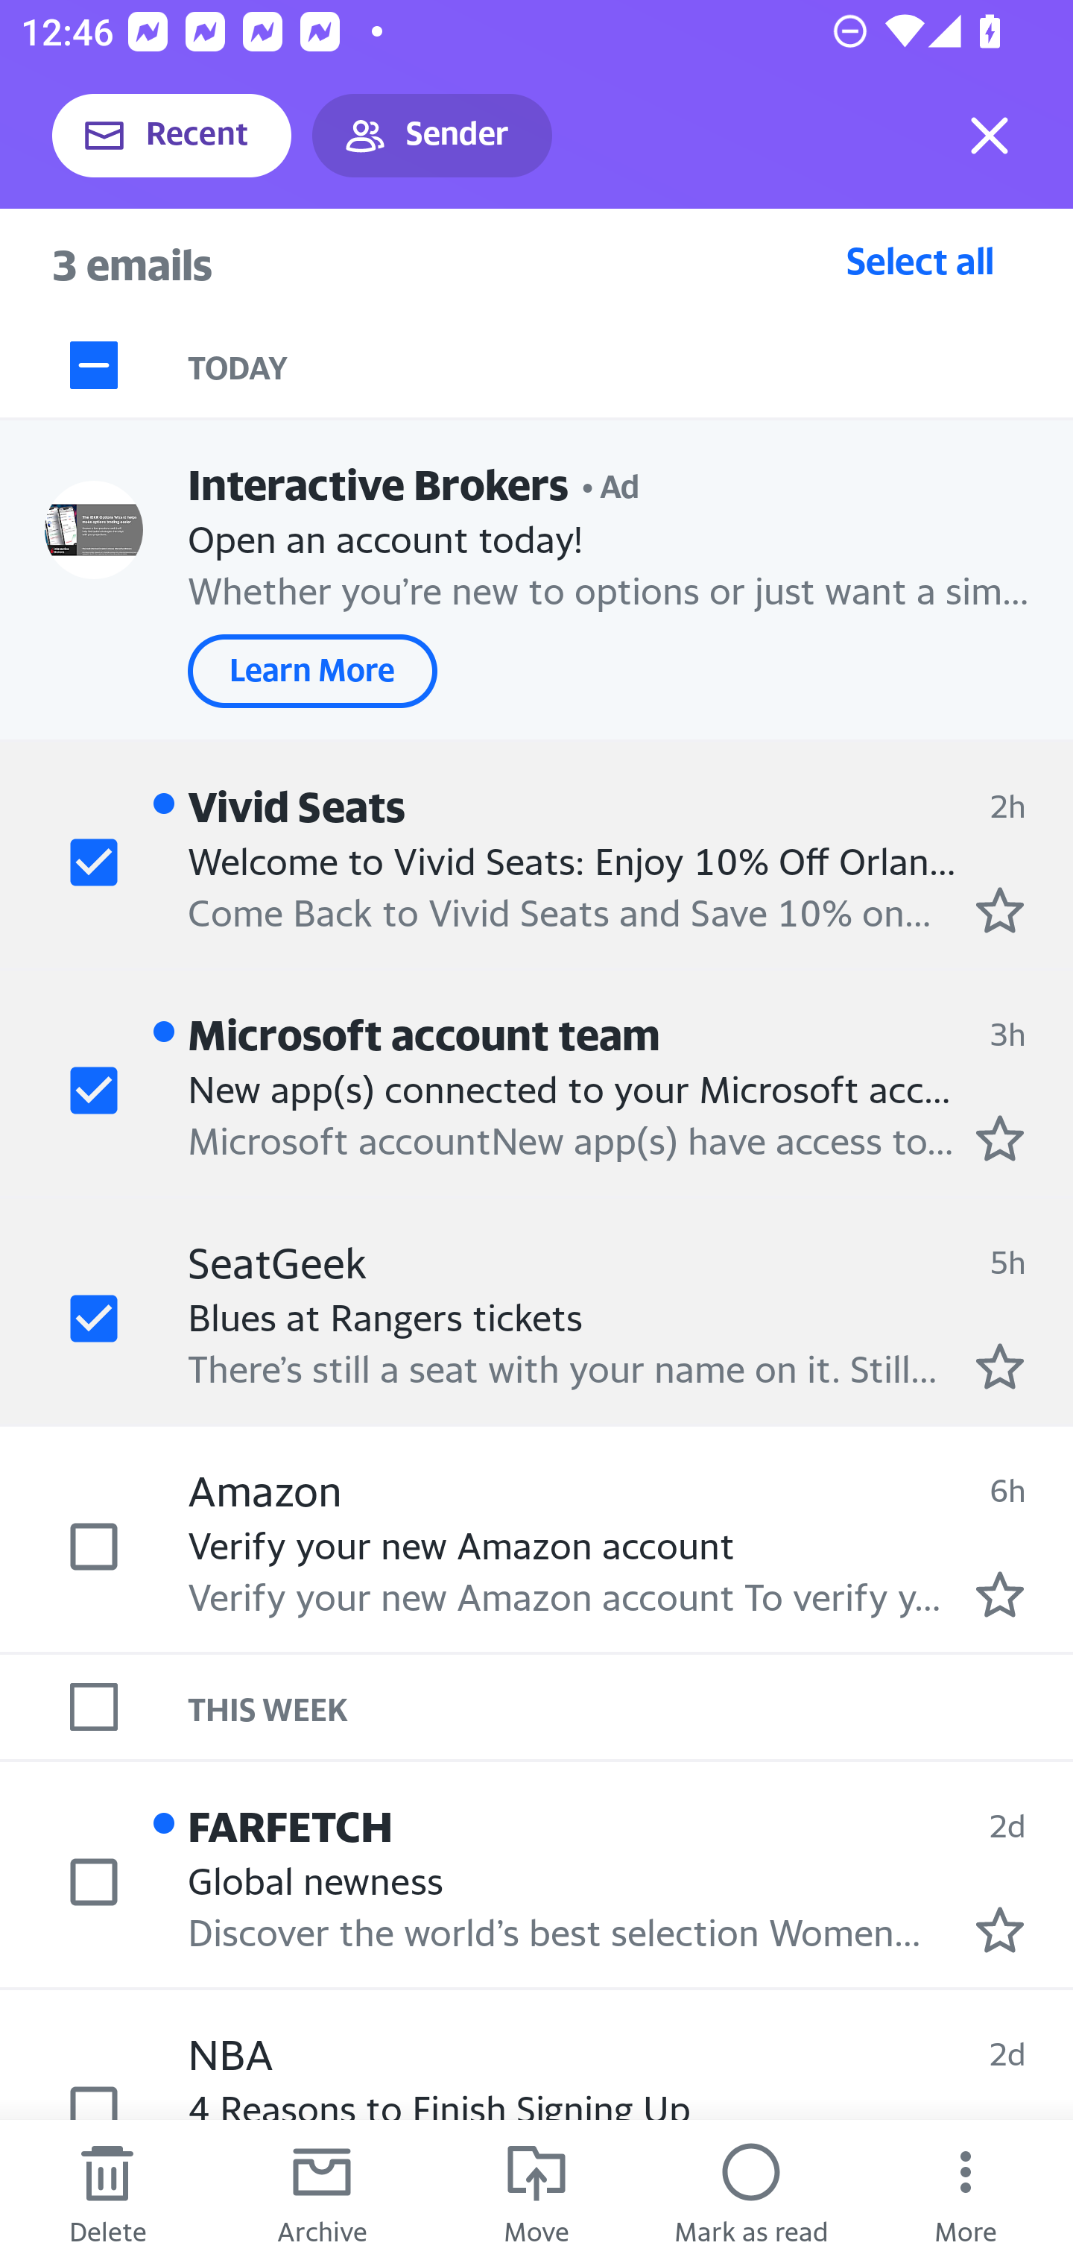 The image size is (1073, 2266). I want to click on Exit selection mode, so click(990, 136).